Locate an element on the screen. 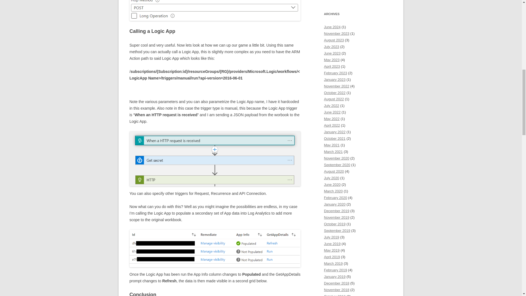 The height and width of the screenshot is (296, 526). November 2023 is located at coordinates (336, 33).